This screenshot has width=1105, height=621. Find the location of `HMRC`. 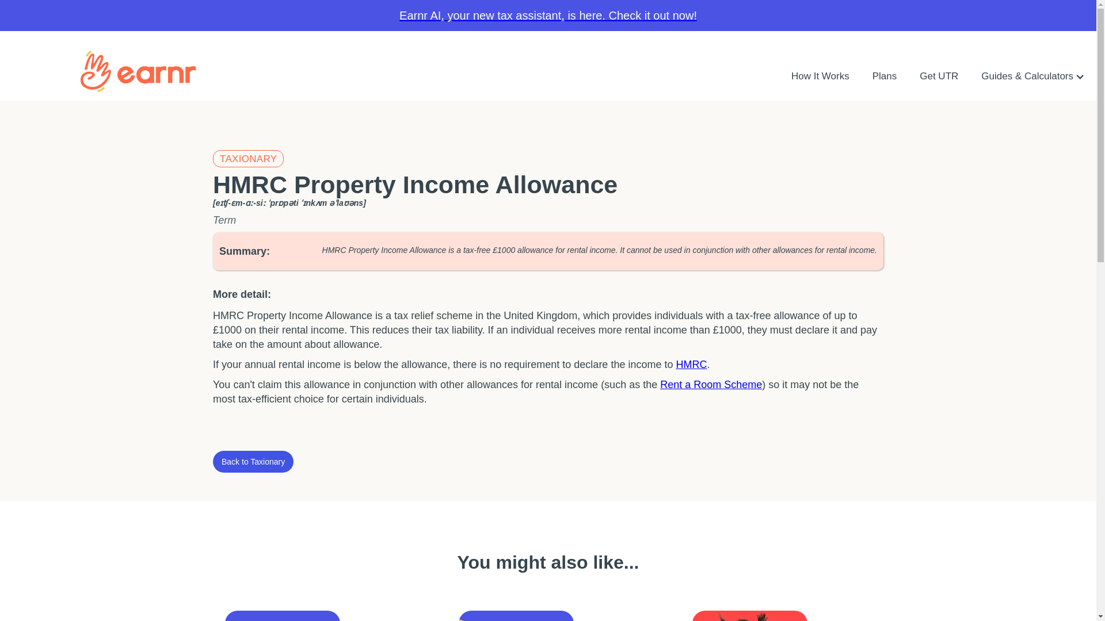

HMRC is located at coordinates (691, 365).